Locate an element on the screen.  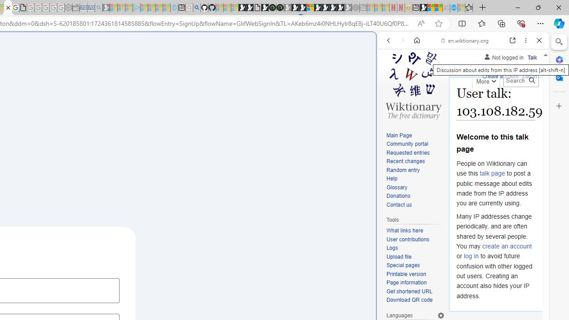
Upload file is located at coordinates (415, 257).